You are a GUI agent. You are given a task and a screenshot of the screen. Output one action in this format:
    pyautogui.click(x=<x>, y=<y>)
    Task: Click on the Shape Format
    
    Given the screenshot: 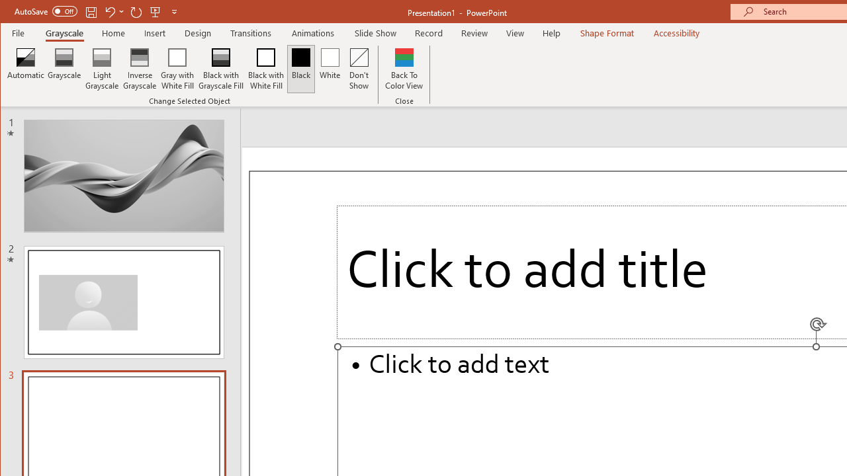 What is the action you would take?
    pyautogui.click(x=606, y=33)
    